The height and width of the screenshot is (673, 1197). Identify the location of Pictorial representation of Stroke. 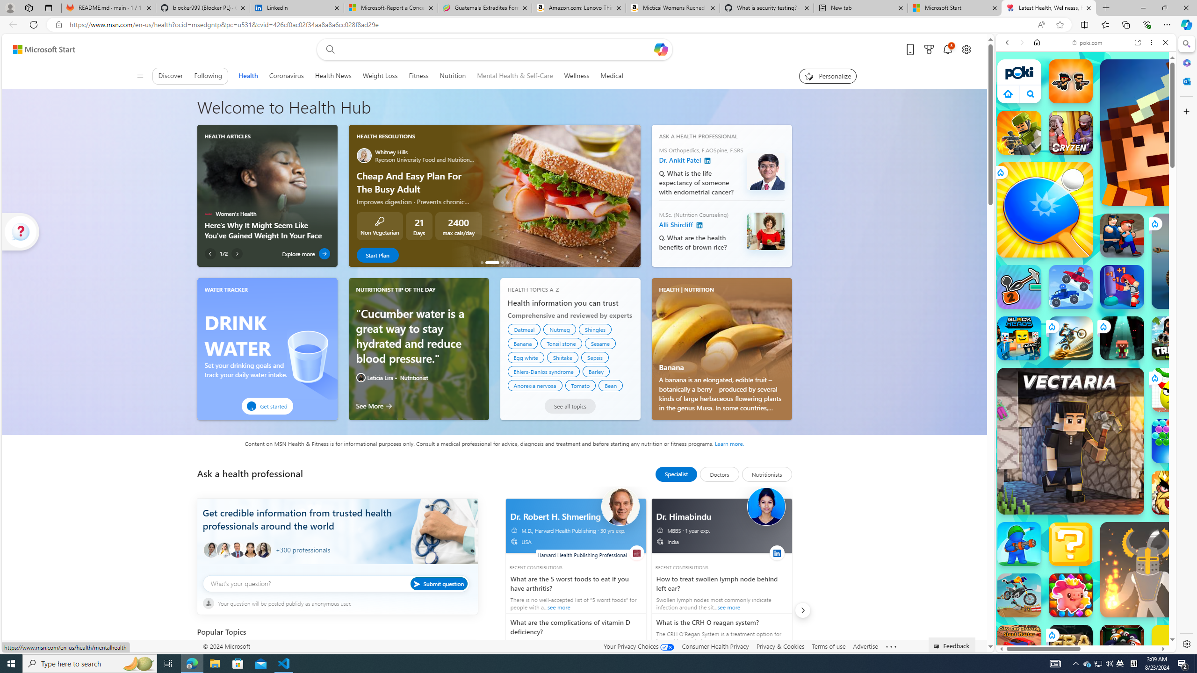
(216, 655).